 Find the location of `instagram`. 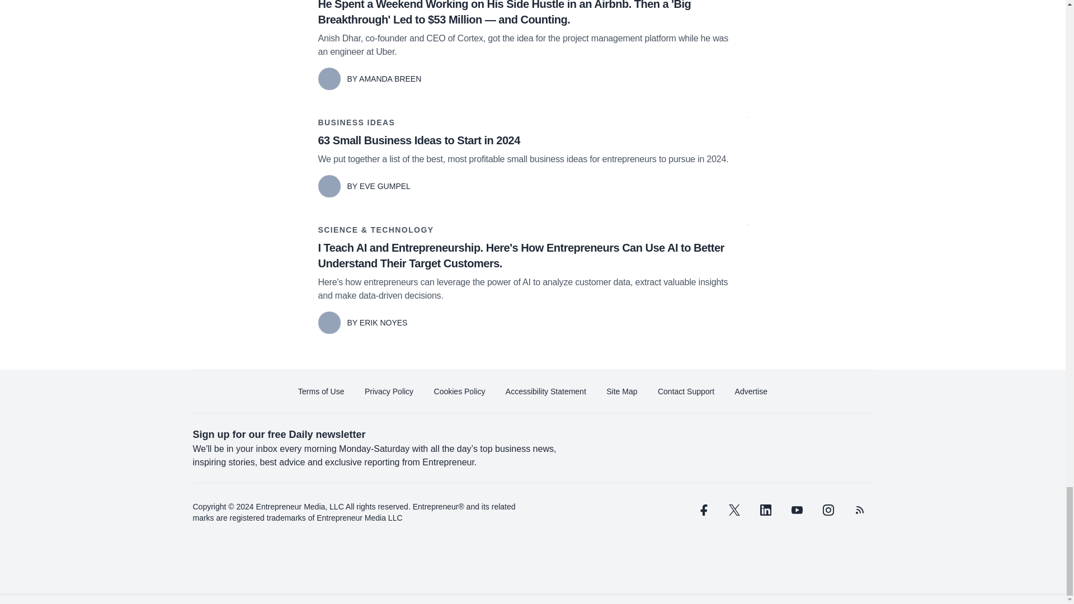

instagram is located at coordinates (827, 510).